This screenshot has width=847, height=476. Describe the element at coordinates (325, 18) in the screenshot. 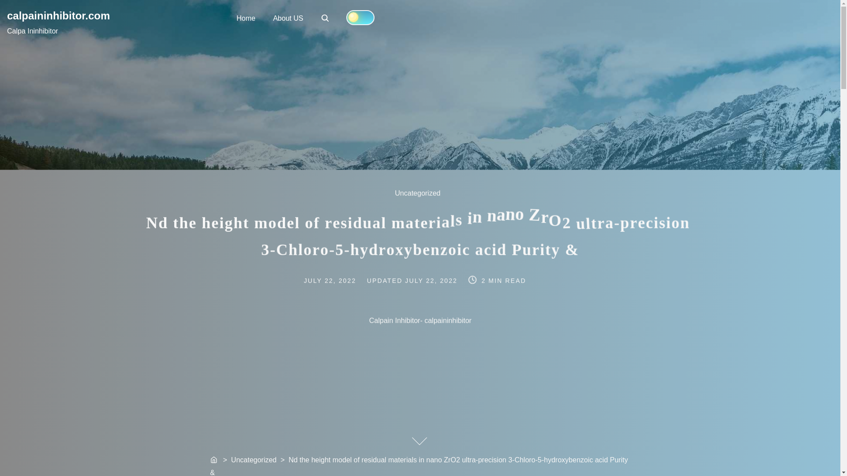

I see `Home` at that location.